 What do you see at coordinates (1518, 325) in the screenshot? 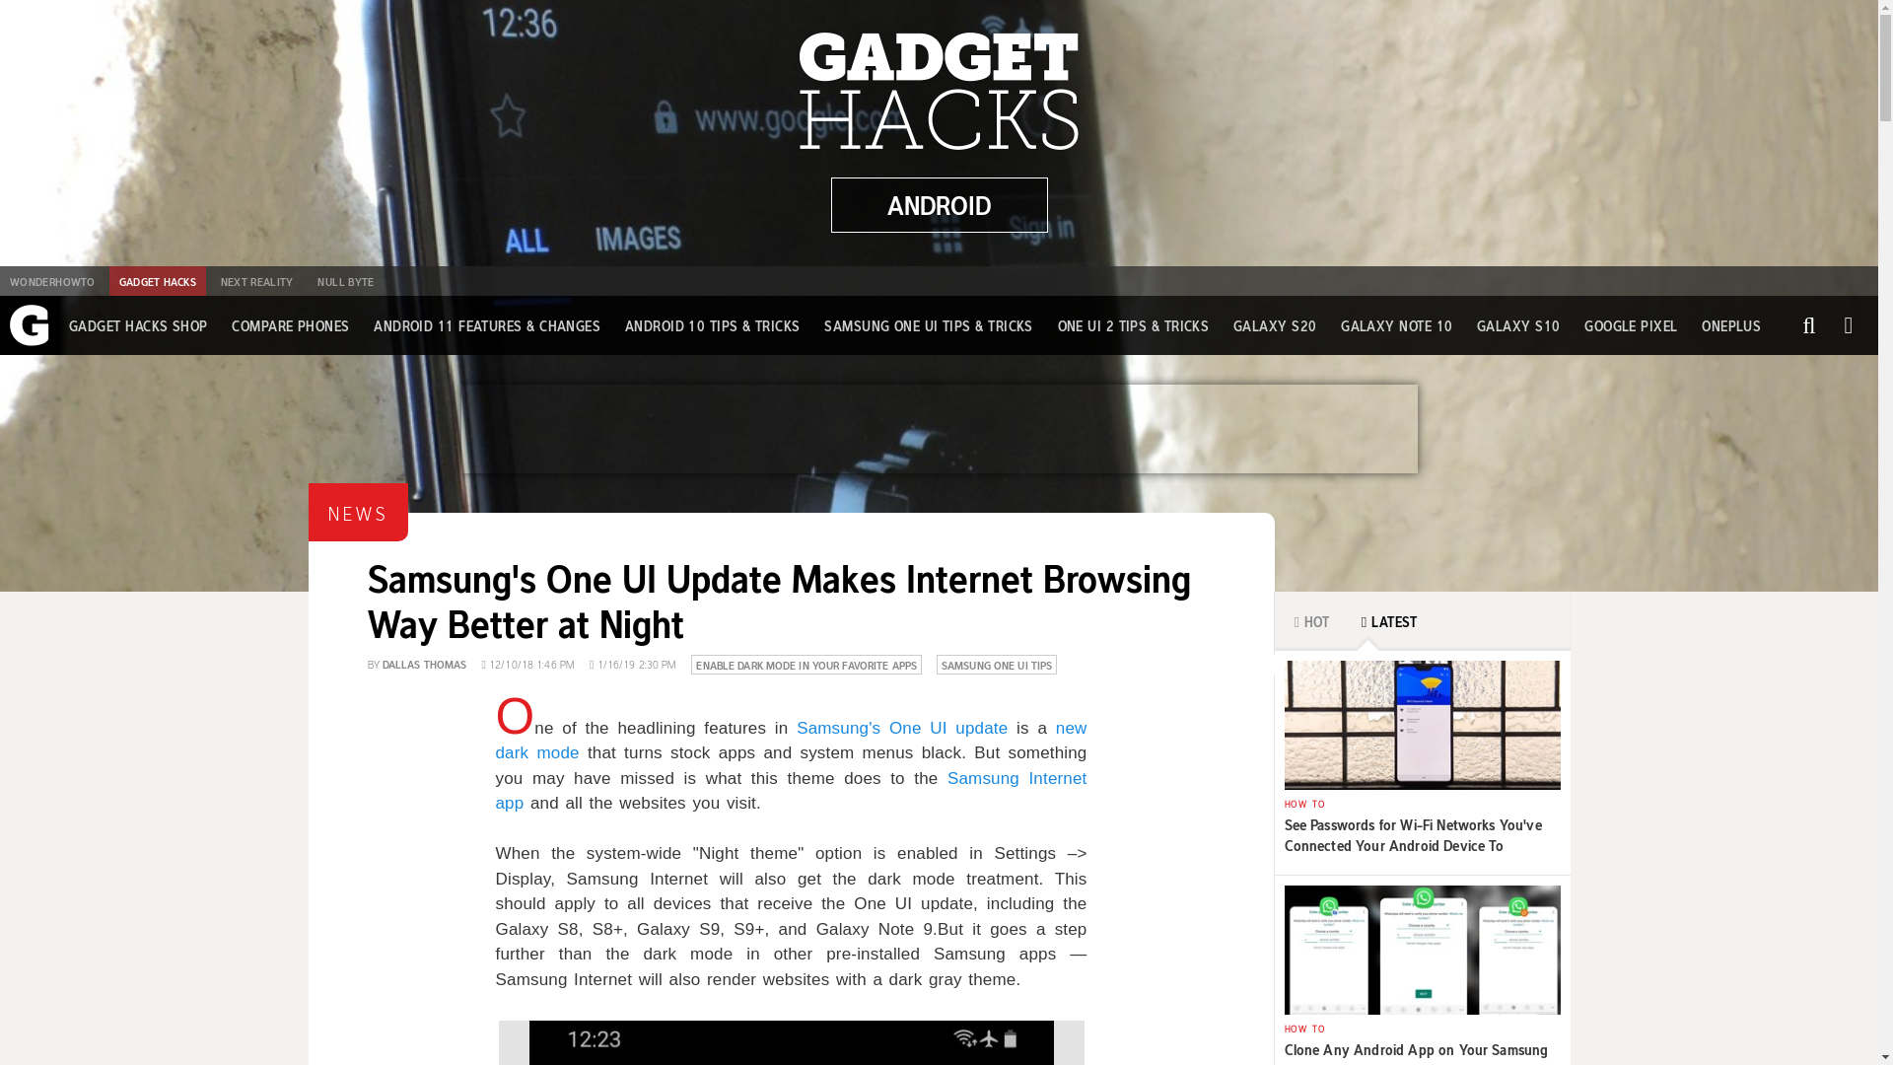
I see `GALAXY S10` at bounding box center [1518, 325].